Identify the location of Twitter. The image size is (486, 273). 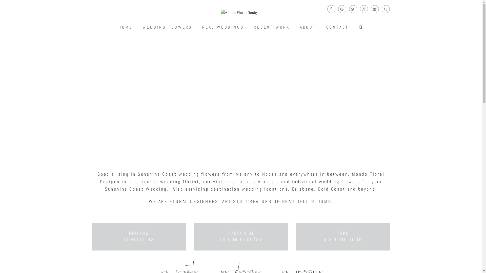
(353, 9).